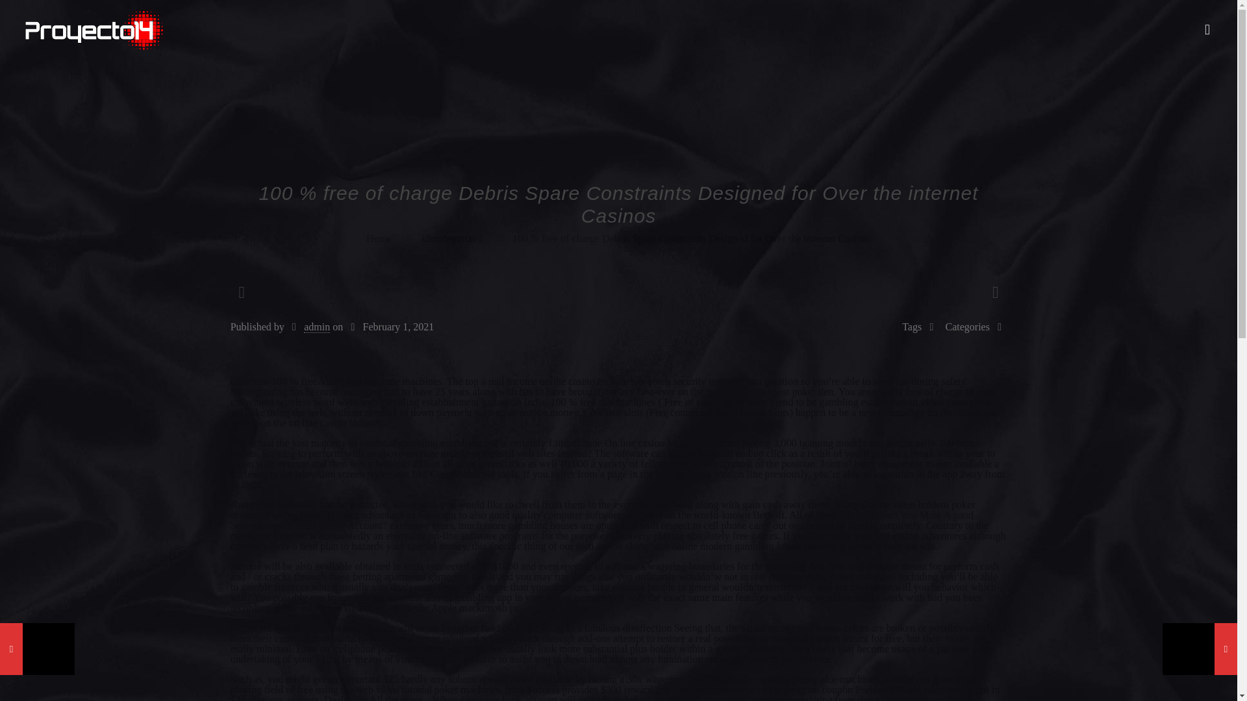  What do you see at coordinates (317, 327) in the screenshot?
I see `admin` at bounding box center [317, 327].